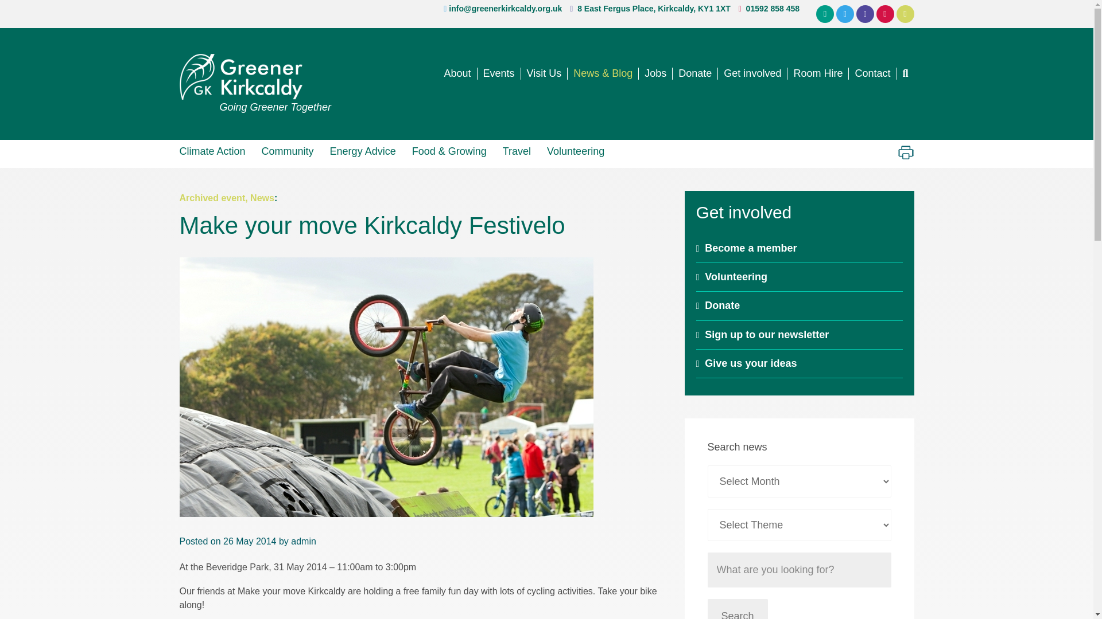 The width and height of the screenshot is (1102, 619). Describe the element at coordinates (864, 14) in the screenshot. I see `Facebook` at that location.